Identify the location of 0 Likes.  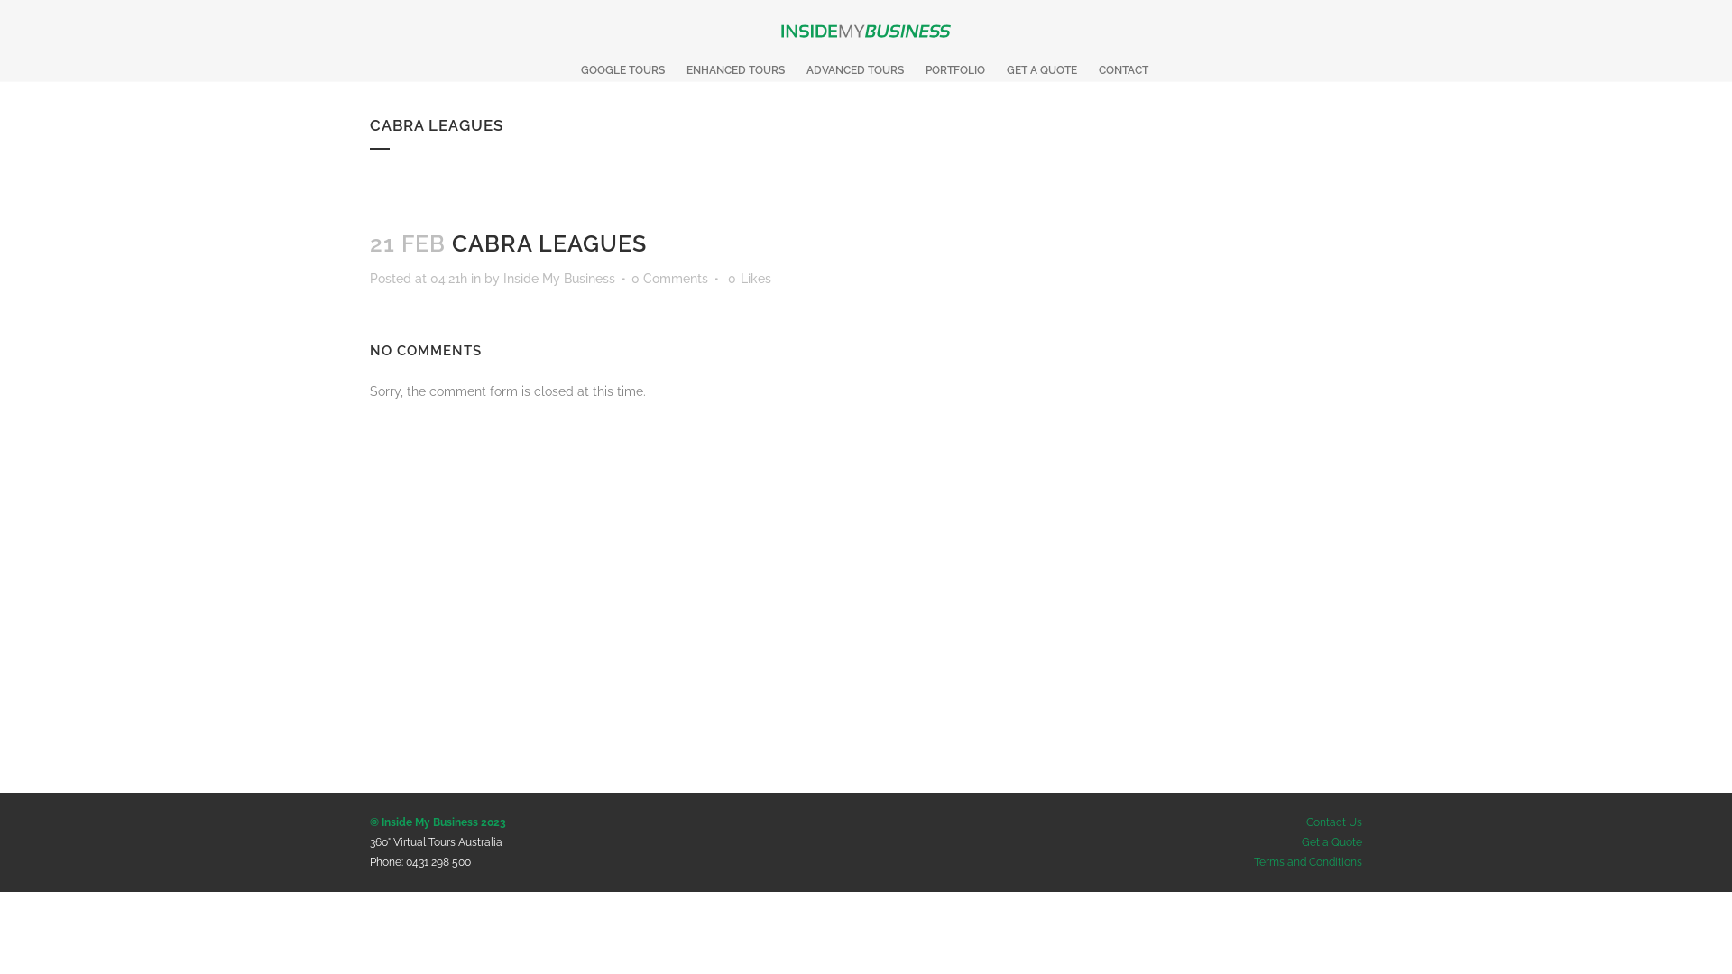
(750, 279).